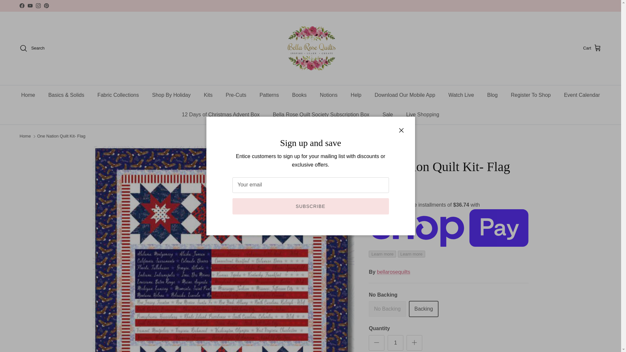 This screenshot has width=626, height=352. I want to click on bellarosequilts on Instagram, so click(38, 5).